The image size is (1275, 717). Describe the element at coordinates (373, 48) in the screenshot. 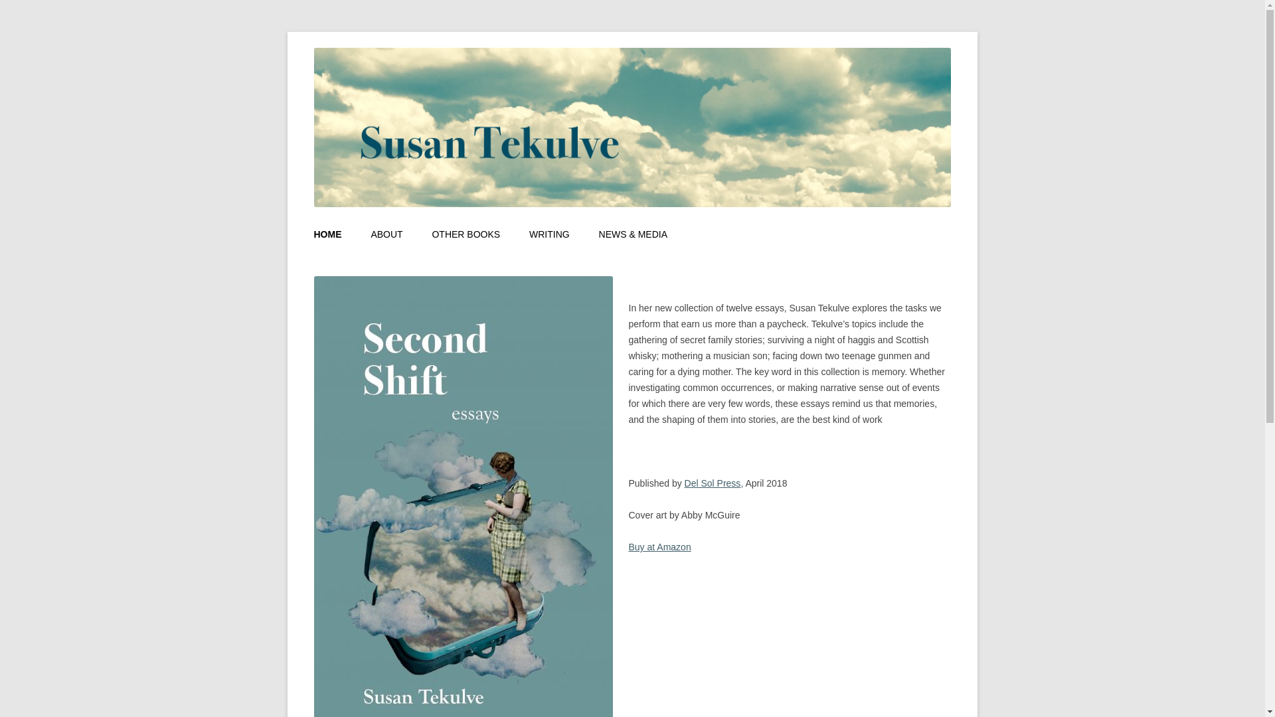

I see `Susan Tekulve` at that location.